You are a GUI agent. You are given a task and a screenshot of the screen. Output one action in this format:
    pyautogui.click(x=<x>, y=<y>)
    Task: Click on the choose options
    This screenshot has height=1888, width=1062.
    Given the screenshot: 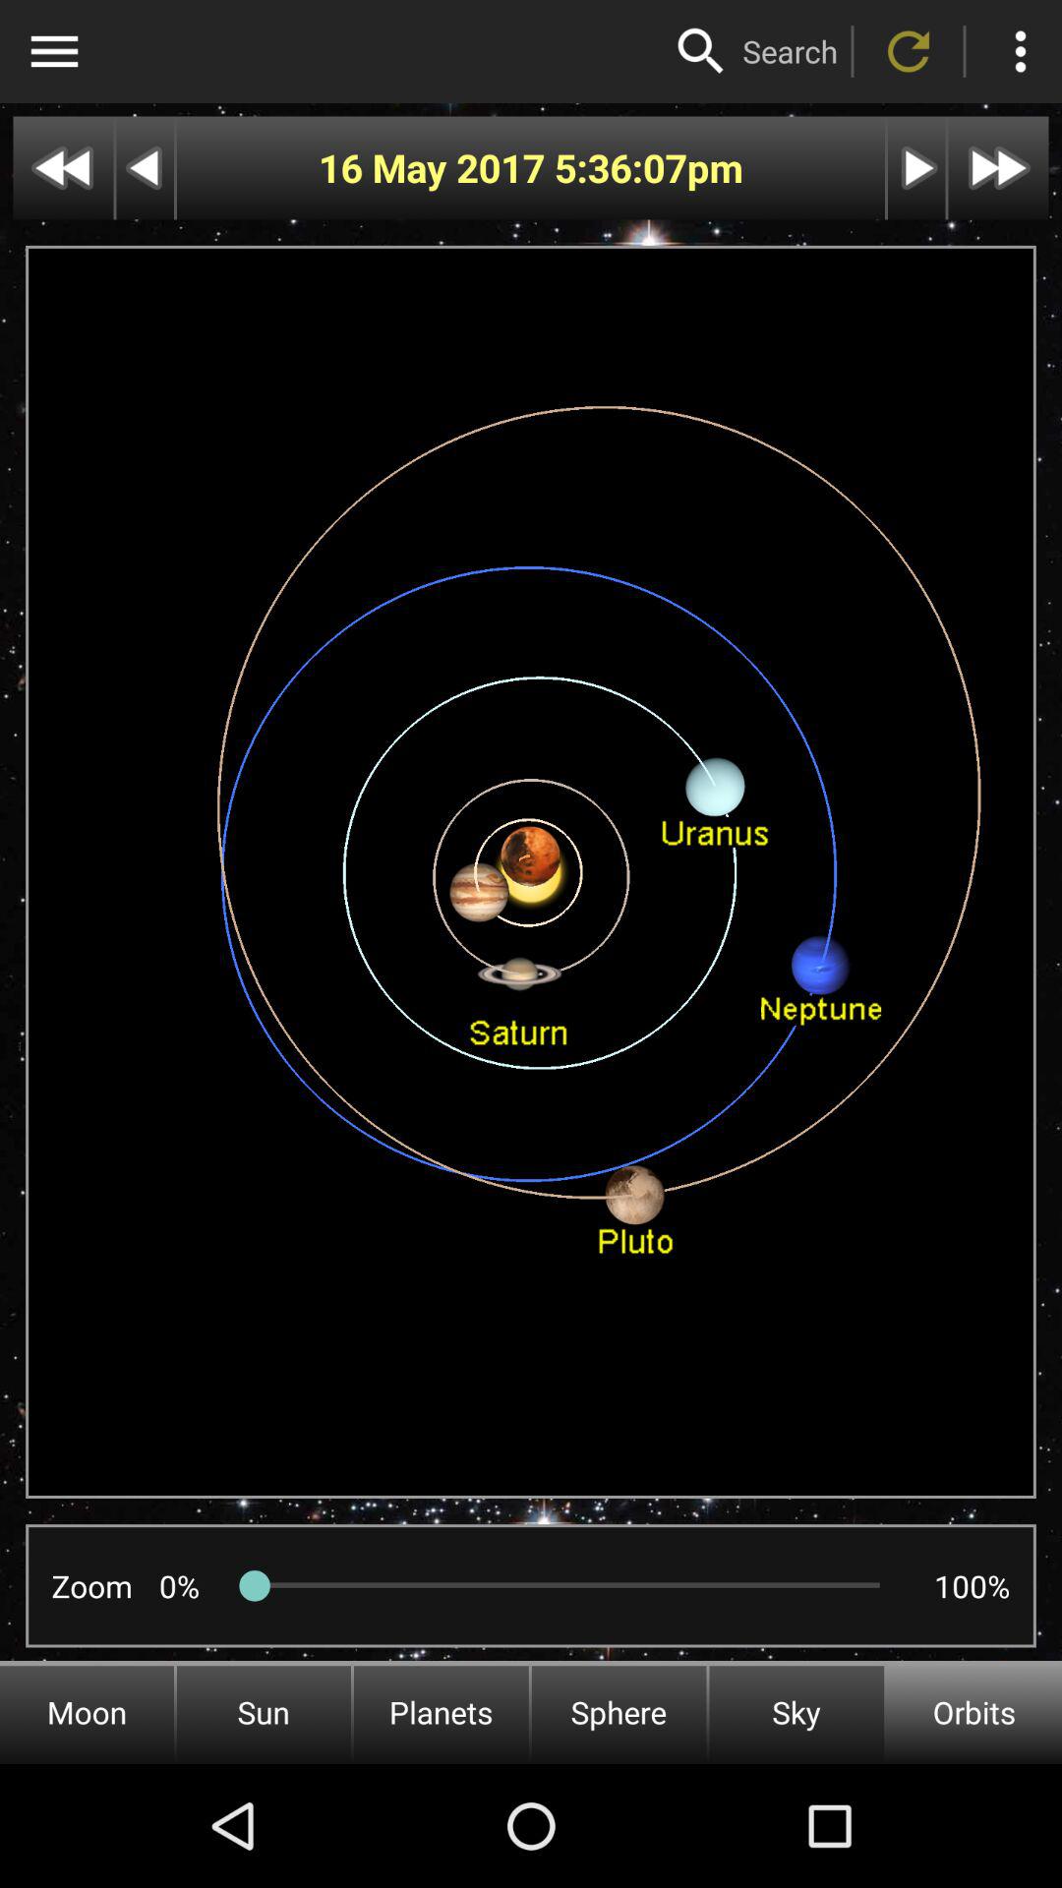 What is the action you would take?
    pyautogui.click(x=54, y=51)
    